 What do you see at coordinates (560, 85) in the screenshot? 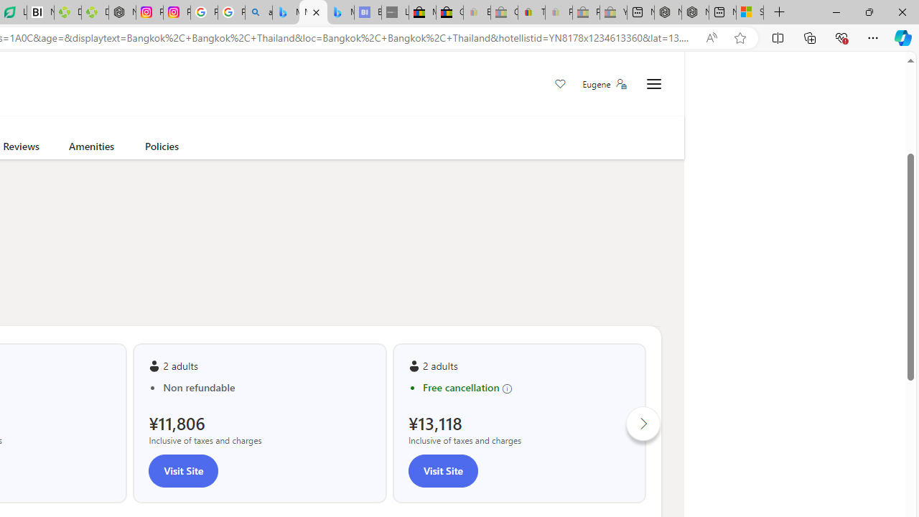
I see `Save` at bounding box center [560, 85].